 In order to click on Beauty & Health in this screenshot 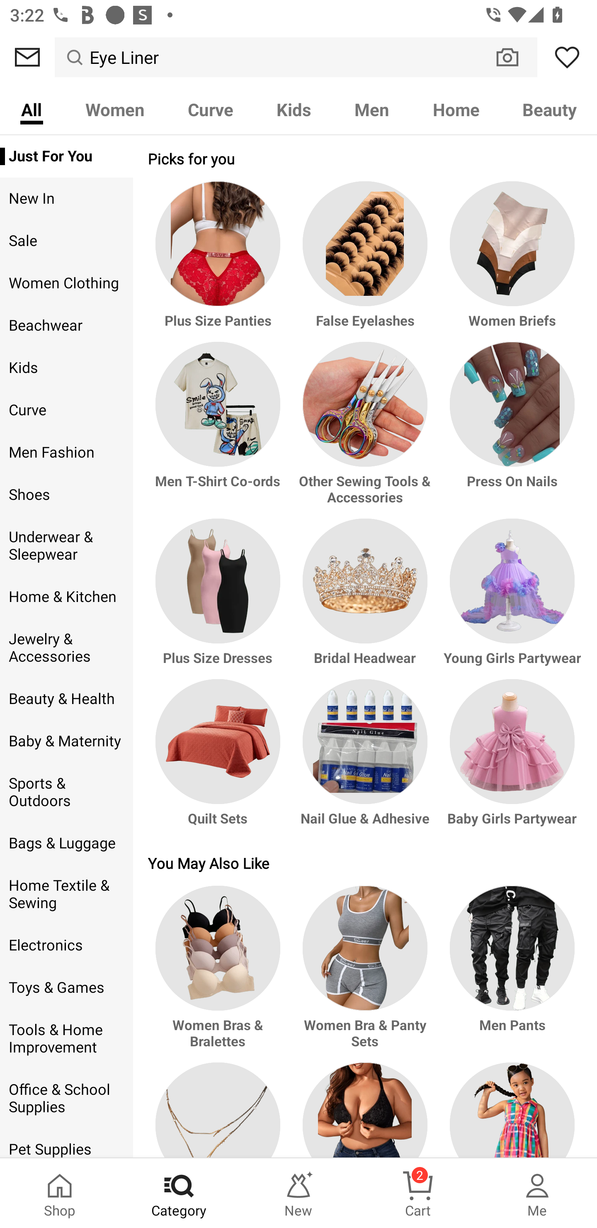, I will do `click(66, 699)`.